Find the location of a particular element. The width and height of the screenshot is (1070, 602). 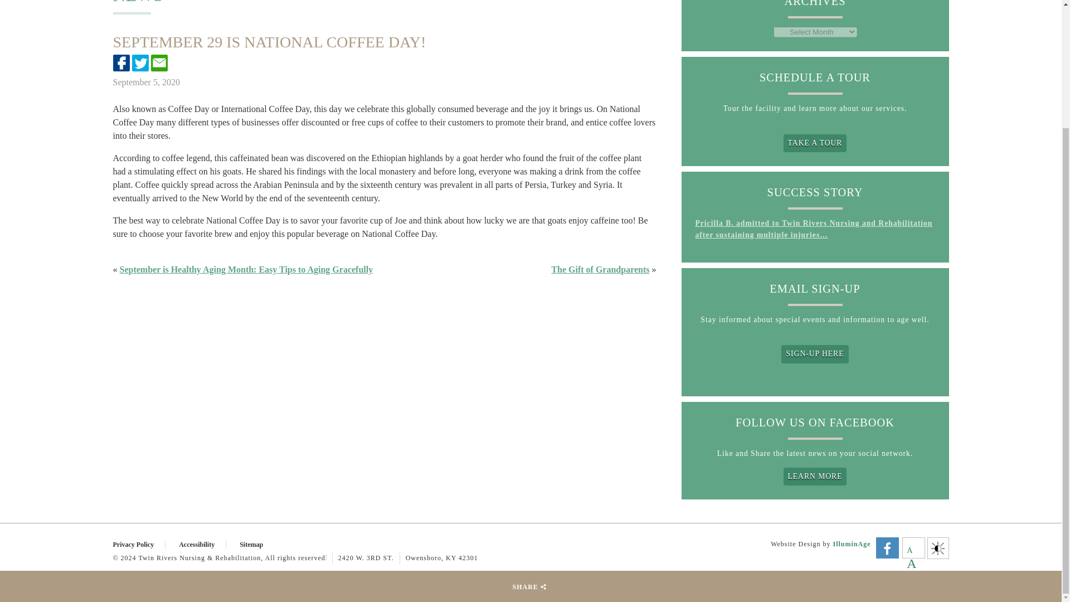

SIGN-UP HERE is located at coordinates (815, 353).